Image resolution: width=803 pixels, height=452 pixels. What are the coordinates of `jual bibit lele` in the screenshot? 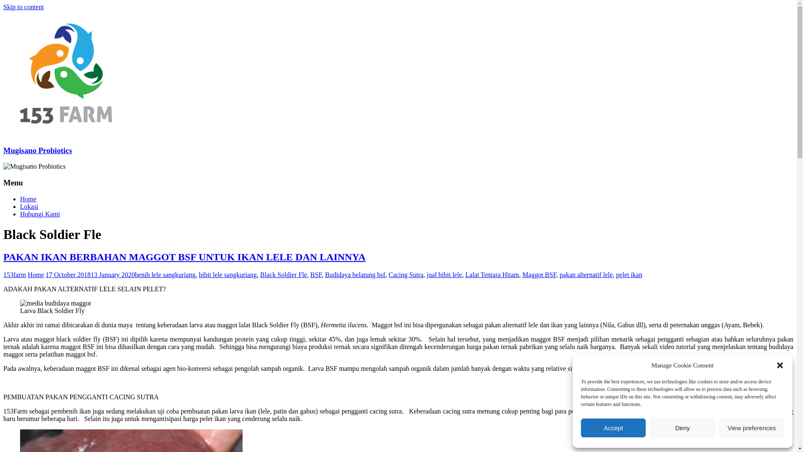 It's located at (444, 275).